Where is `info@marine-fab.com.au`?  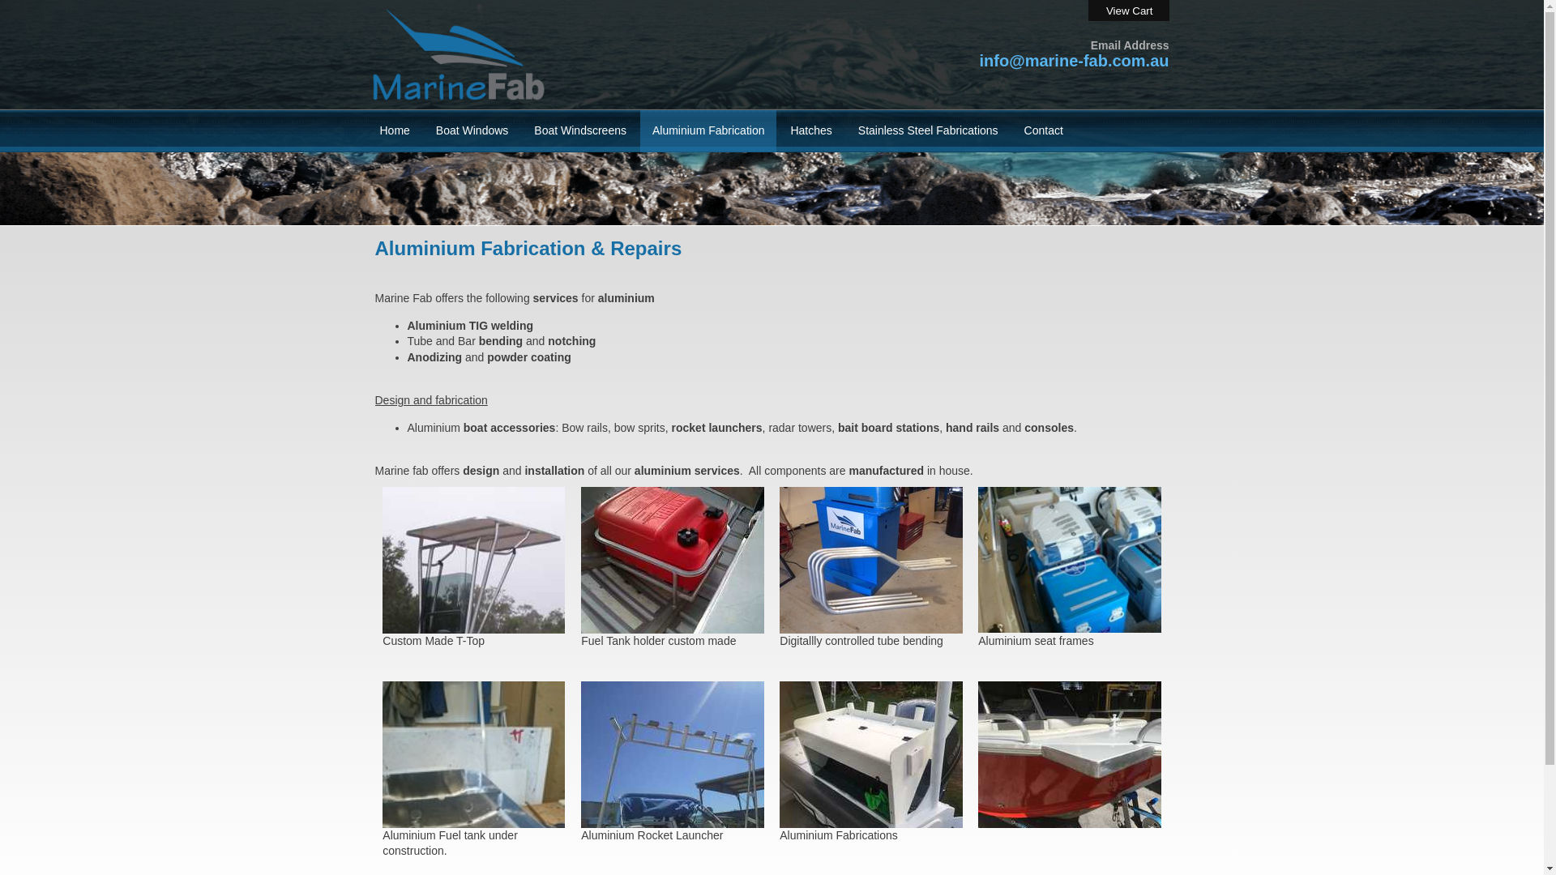
info@marine-fab.com.au is located at coordinates (1075, 61).